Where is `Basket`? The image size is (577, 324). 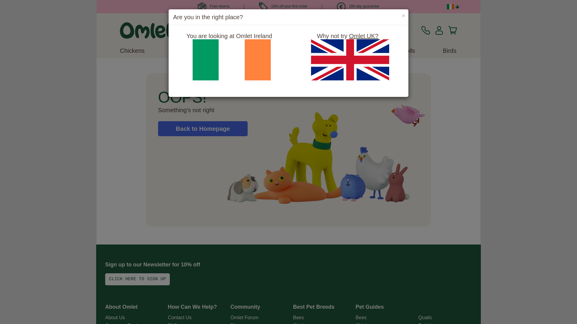 Basket is located at coordinates (453, 30).